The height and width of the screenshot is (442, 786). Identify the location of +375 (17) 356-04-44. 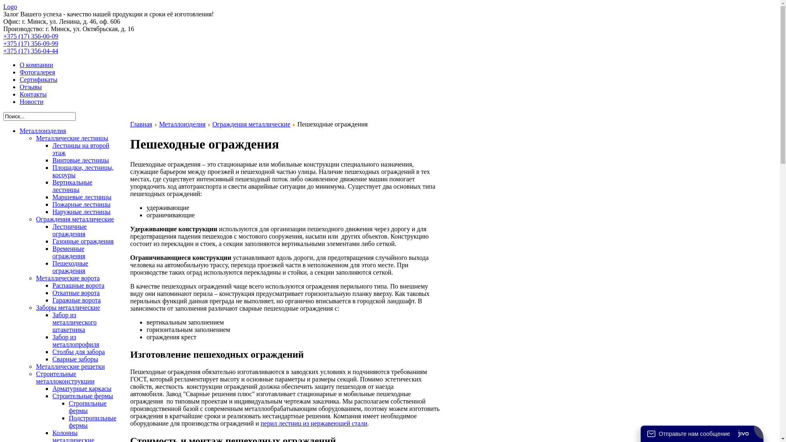
(31, 51).